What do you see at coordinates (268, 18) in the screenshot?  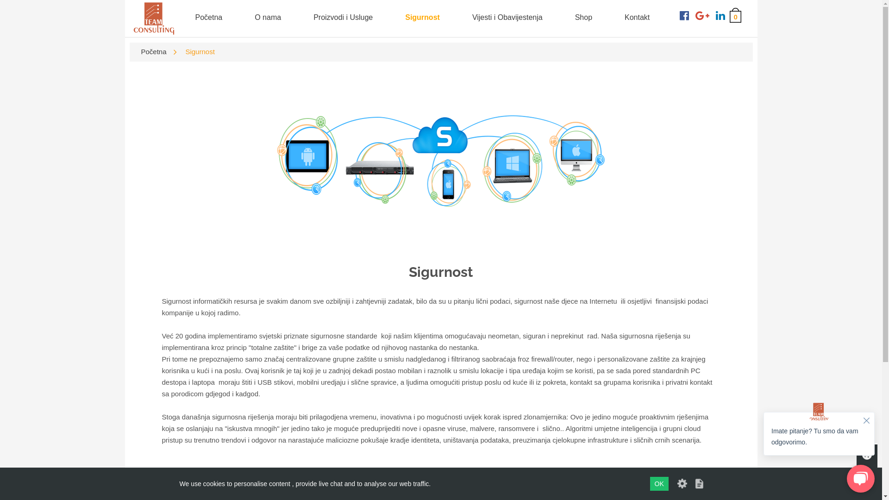 I see `O nama` at bounding box center [268, 18].